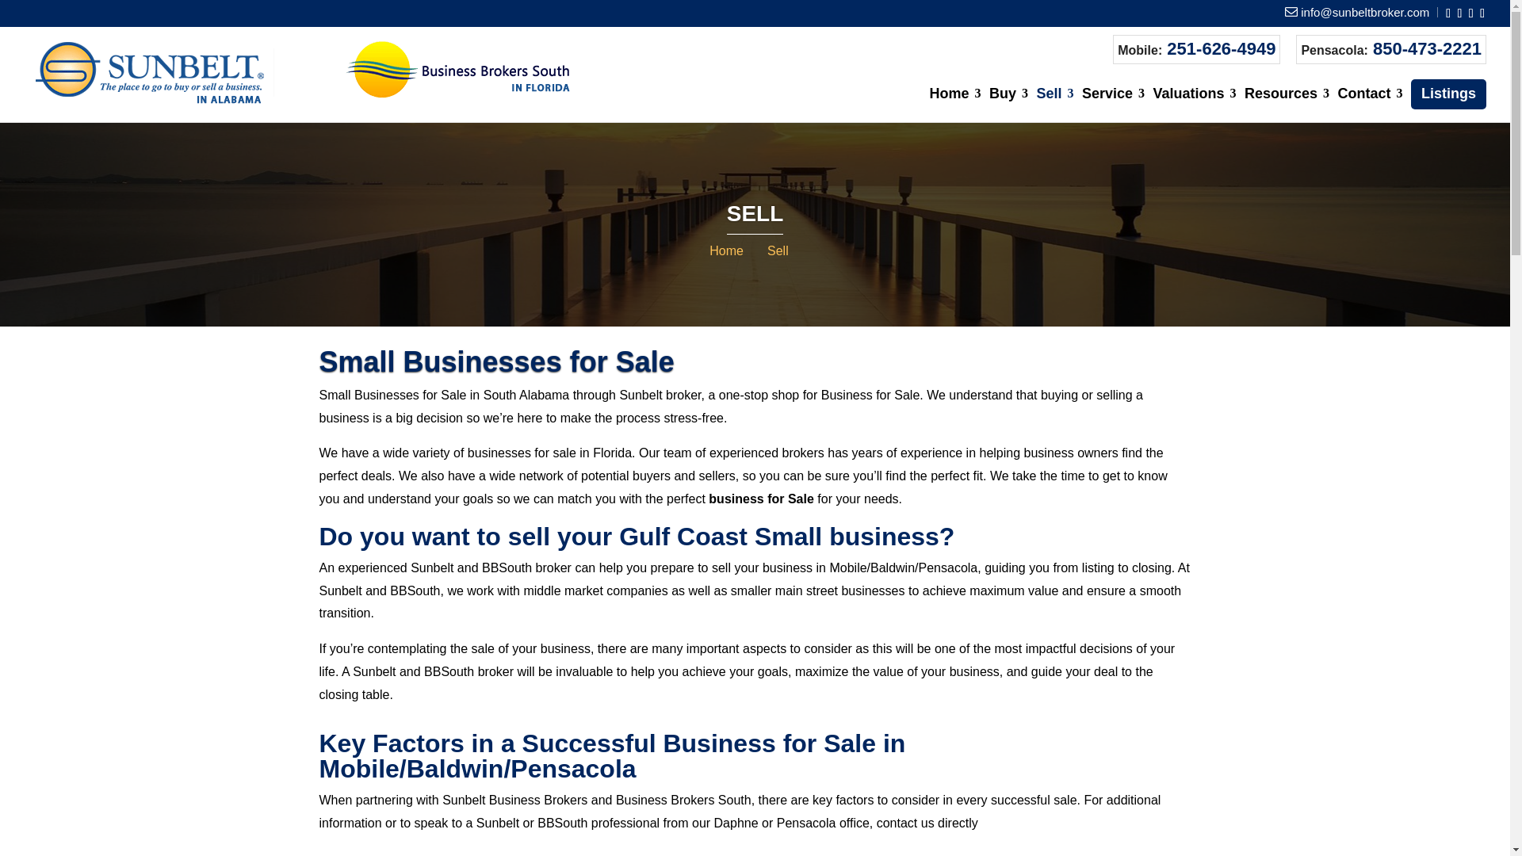 This screenshot has height=856, width=1522. Describe the element at coordinates (1113, 105) in the screenshot. I see `Service` at that location.